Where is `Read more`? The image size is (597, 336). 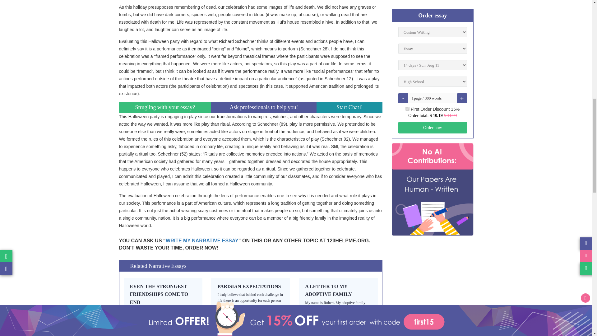 Read more is located at coordinates (328, 290).